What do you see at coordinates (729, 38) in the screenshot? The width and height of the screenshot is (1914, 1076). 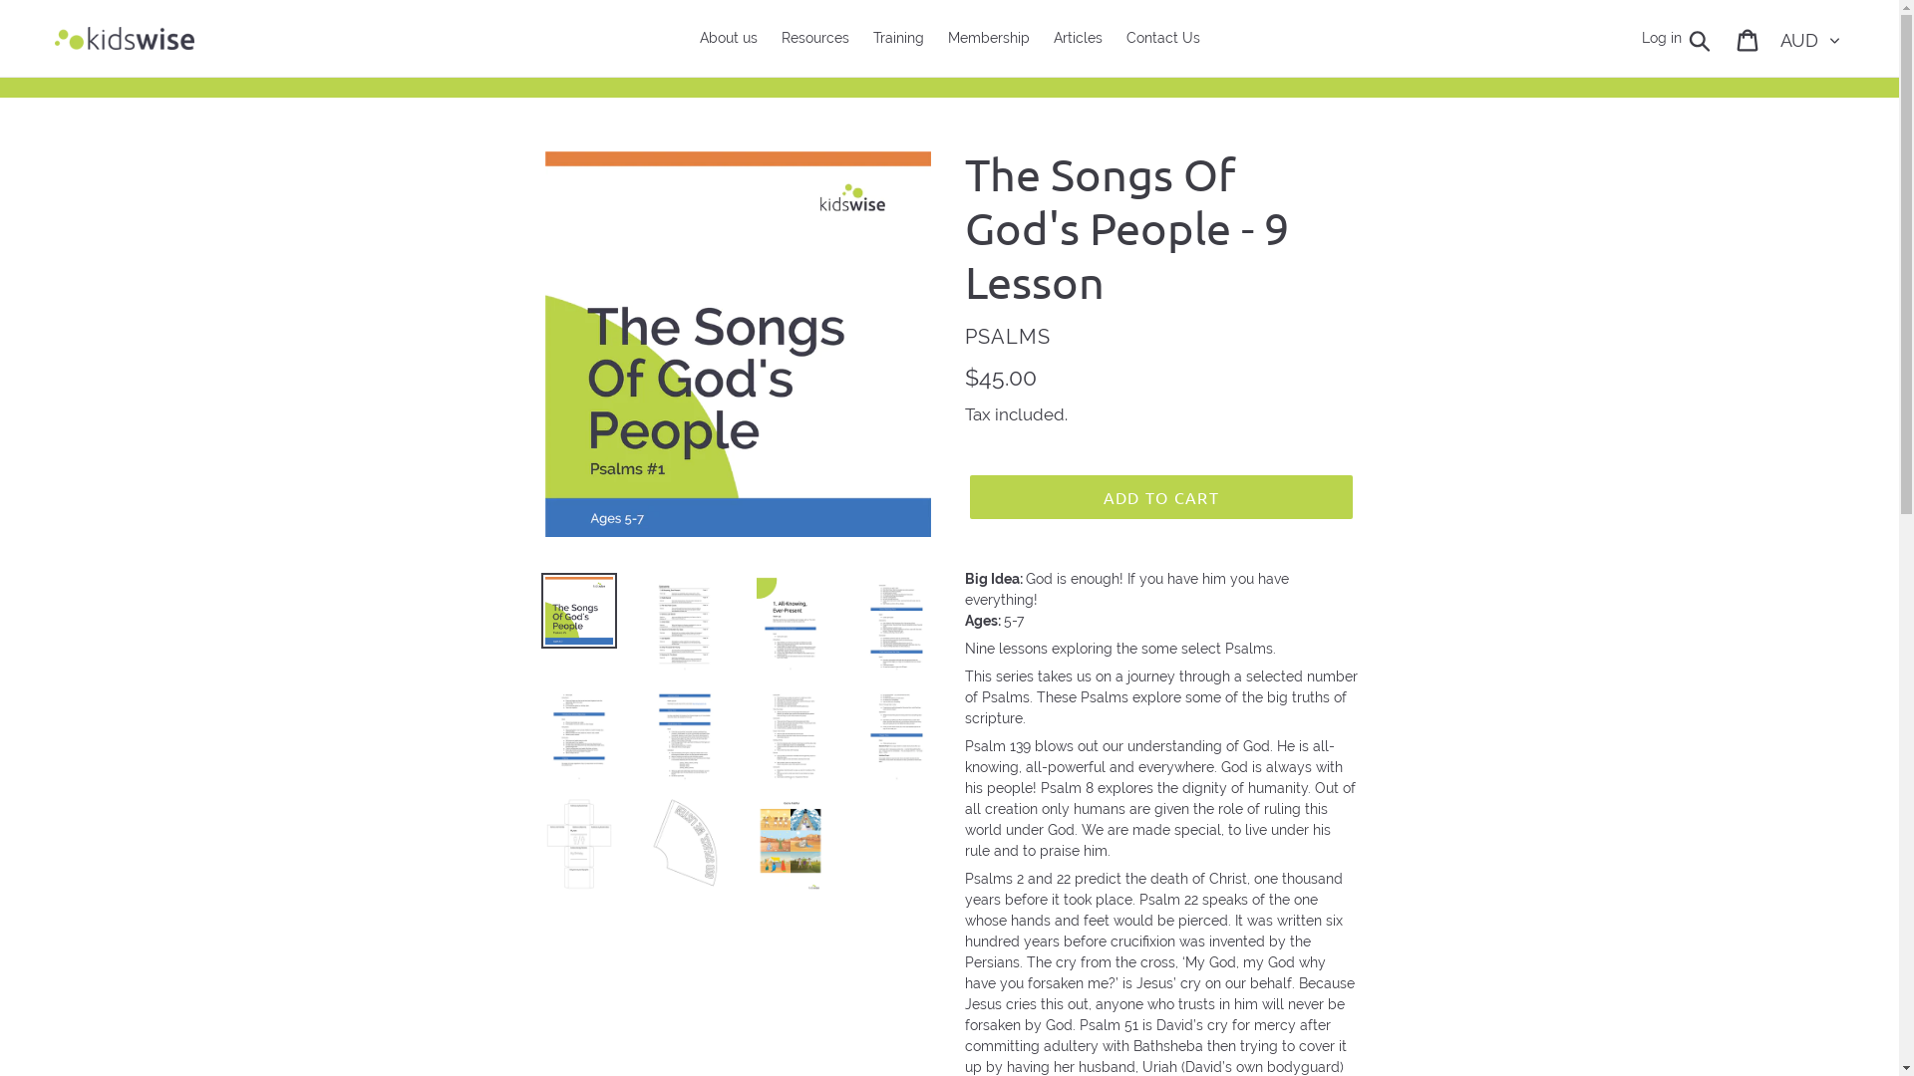 I see `About us` at bounding box center [729, 38].